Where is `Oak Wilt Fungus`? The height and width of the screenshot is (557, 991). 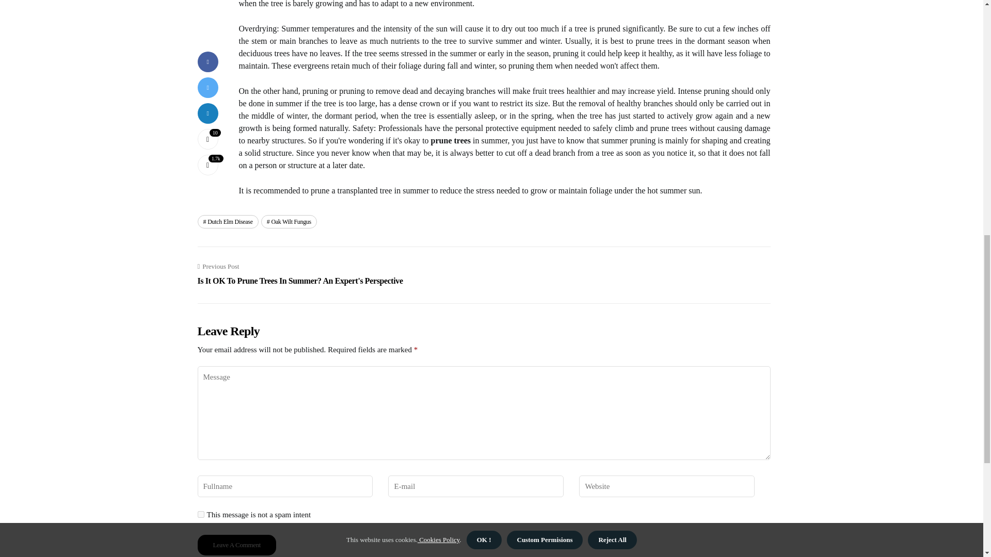
Oak Wilt Fungus is located at coordinates (289, 221).